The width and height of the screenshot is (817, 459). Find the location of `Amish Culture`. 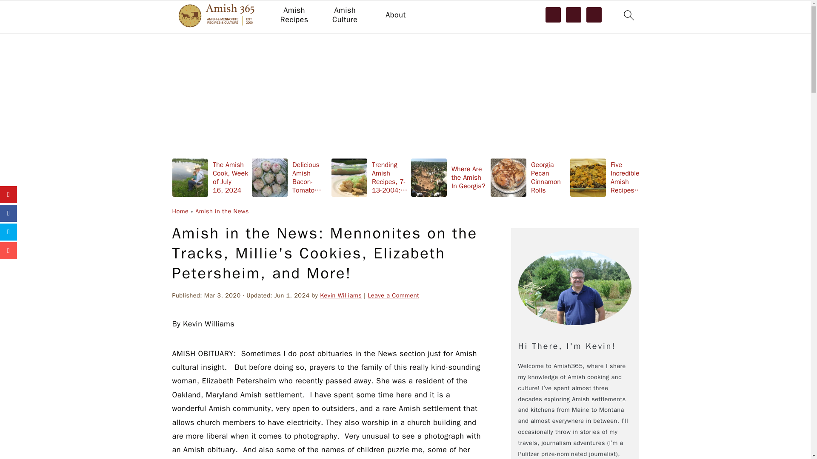

Amish Culture is located at coordinates (345, 15).